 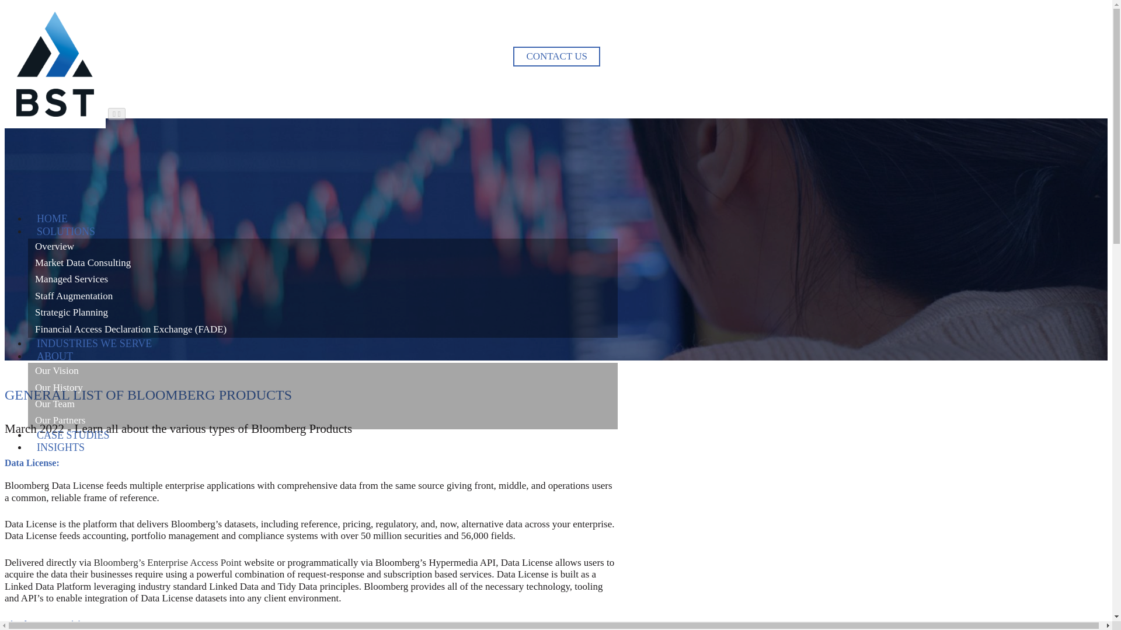 What do you see at coordinates (55, 356) in the screenshot?
I see `ABOUT` at bounding box center [55, 356].